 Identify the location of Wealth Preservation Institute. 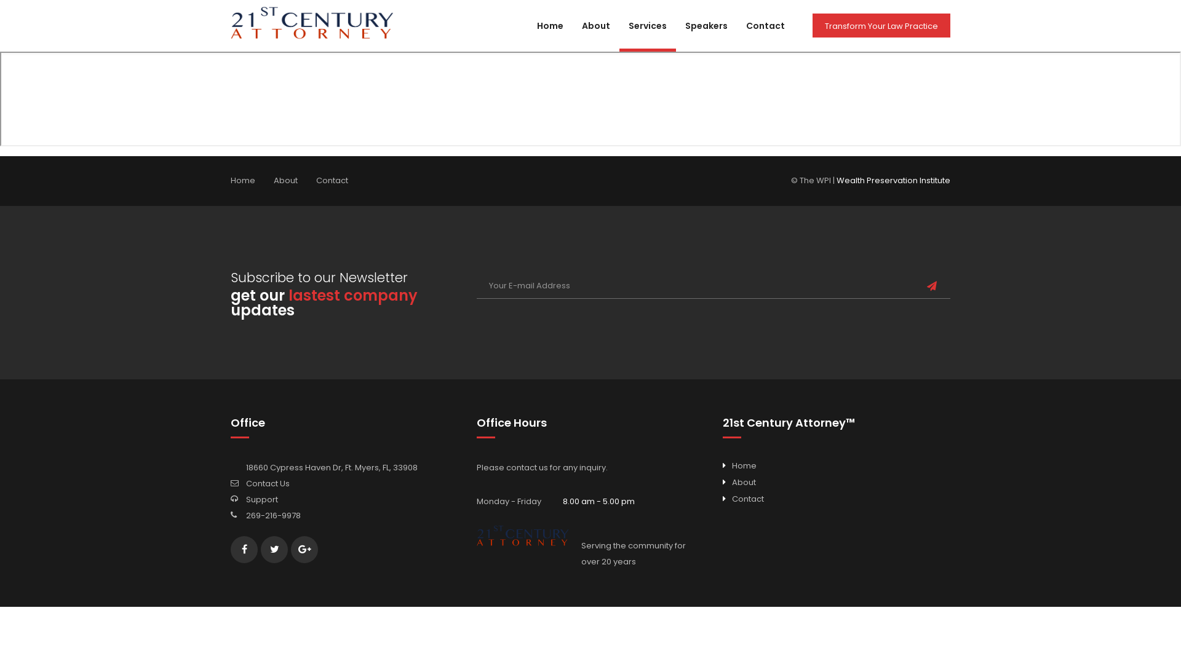
(893, 181).